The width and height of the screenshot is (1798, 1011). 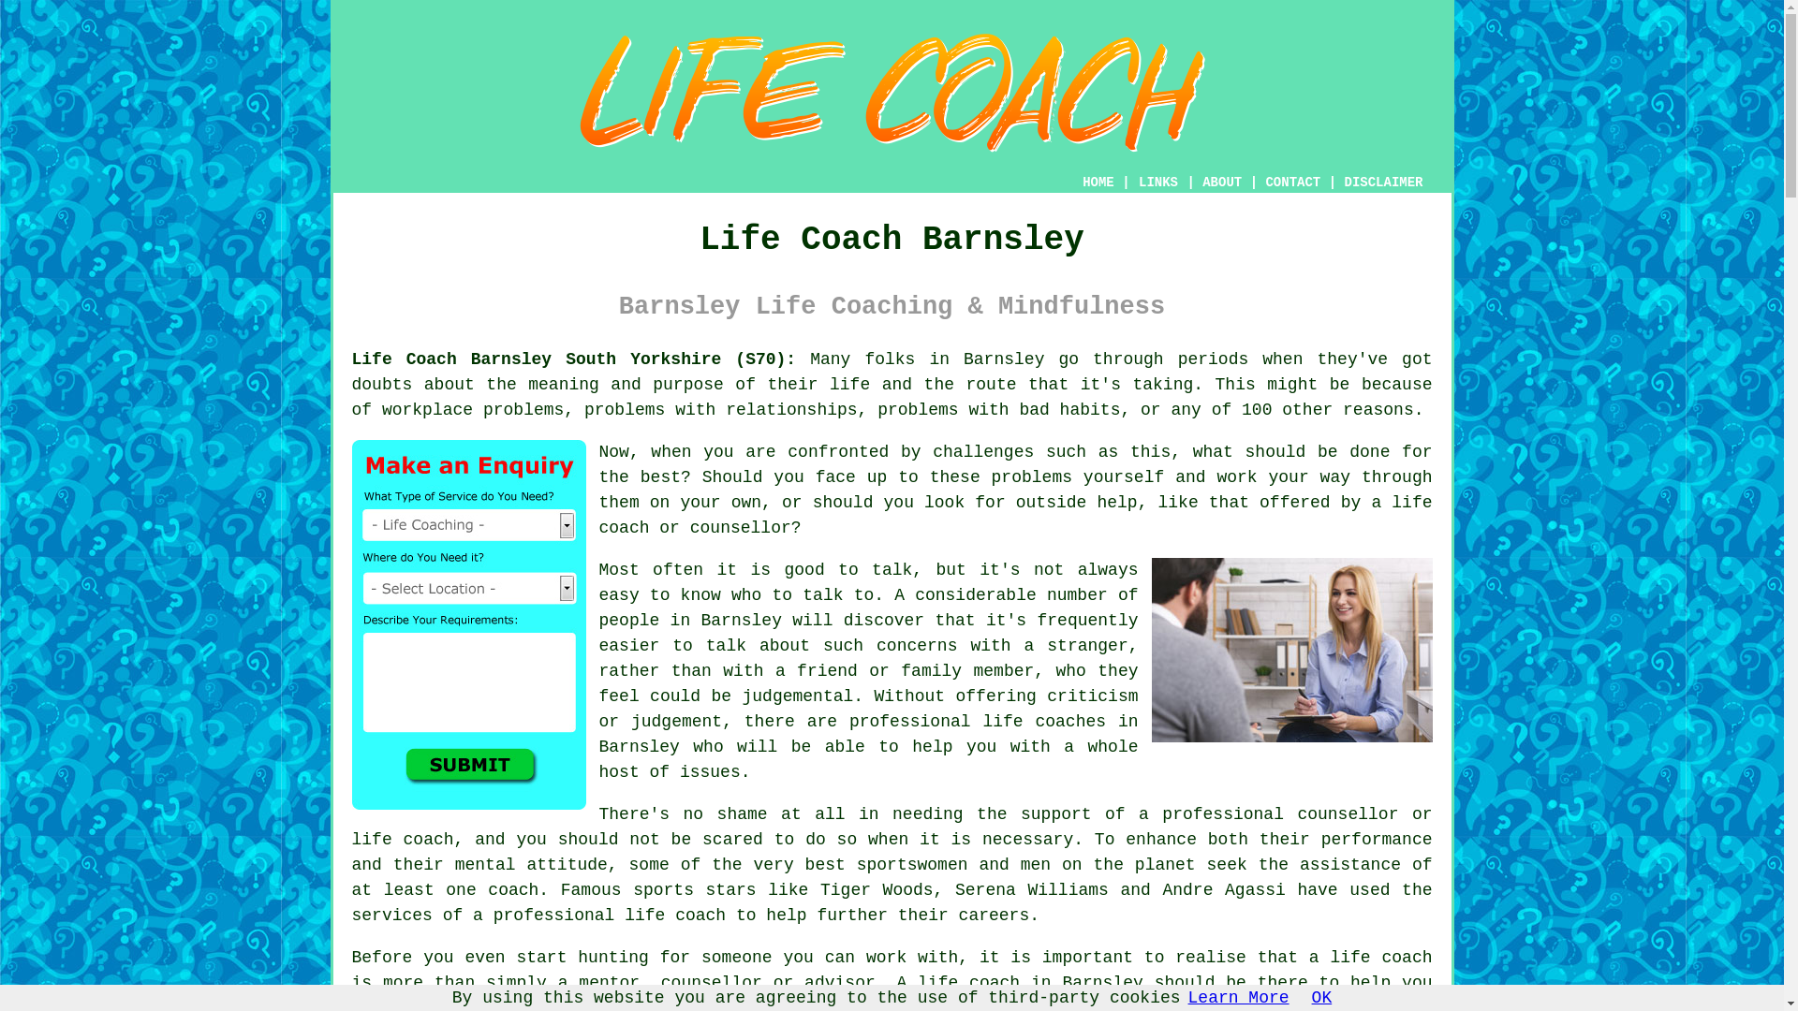 I want to click on HOME, so click(x=1098, y=182).